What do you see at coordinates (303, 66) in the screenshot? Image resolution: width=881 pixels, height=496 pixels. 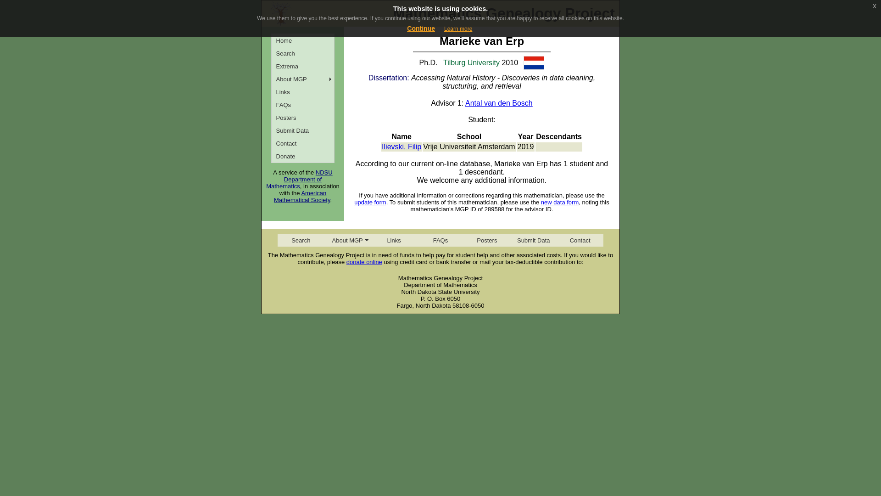 I see `Extrema` at bounding box center [303, 66].